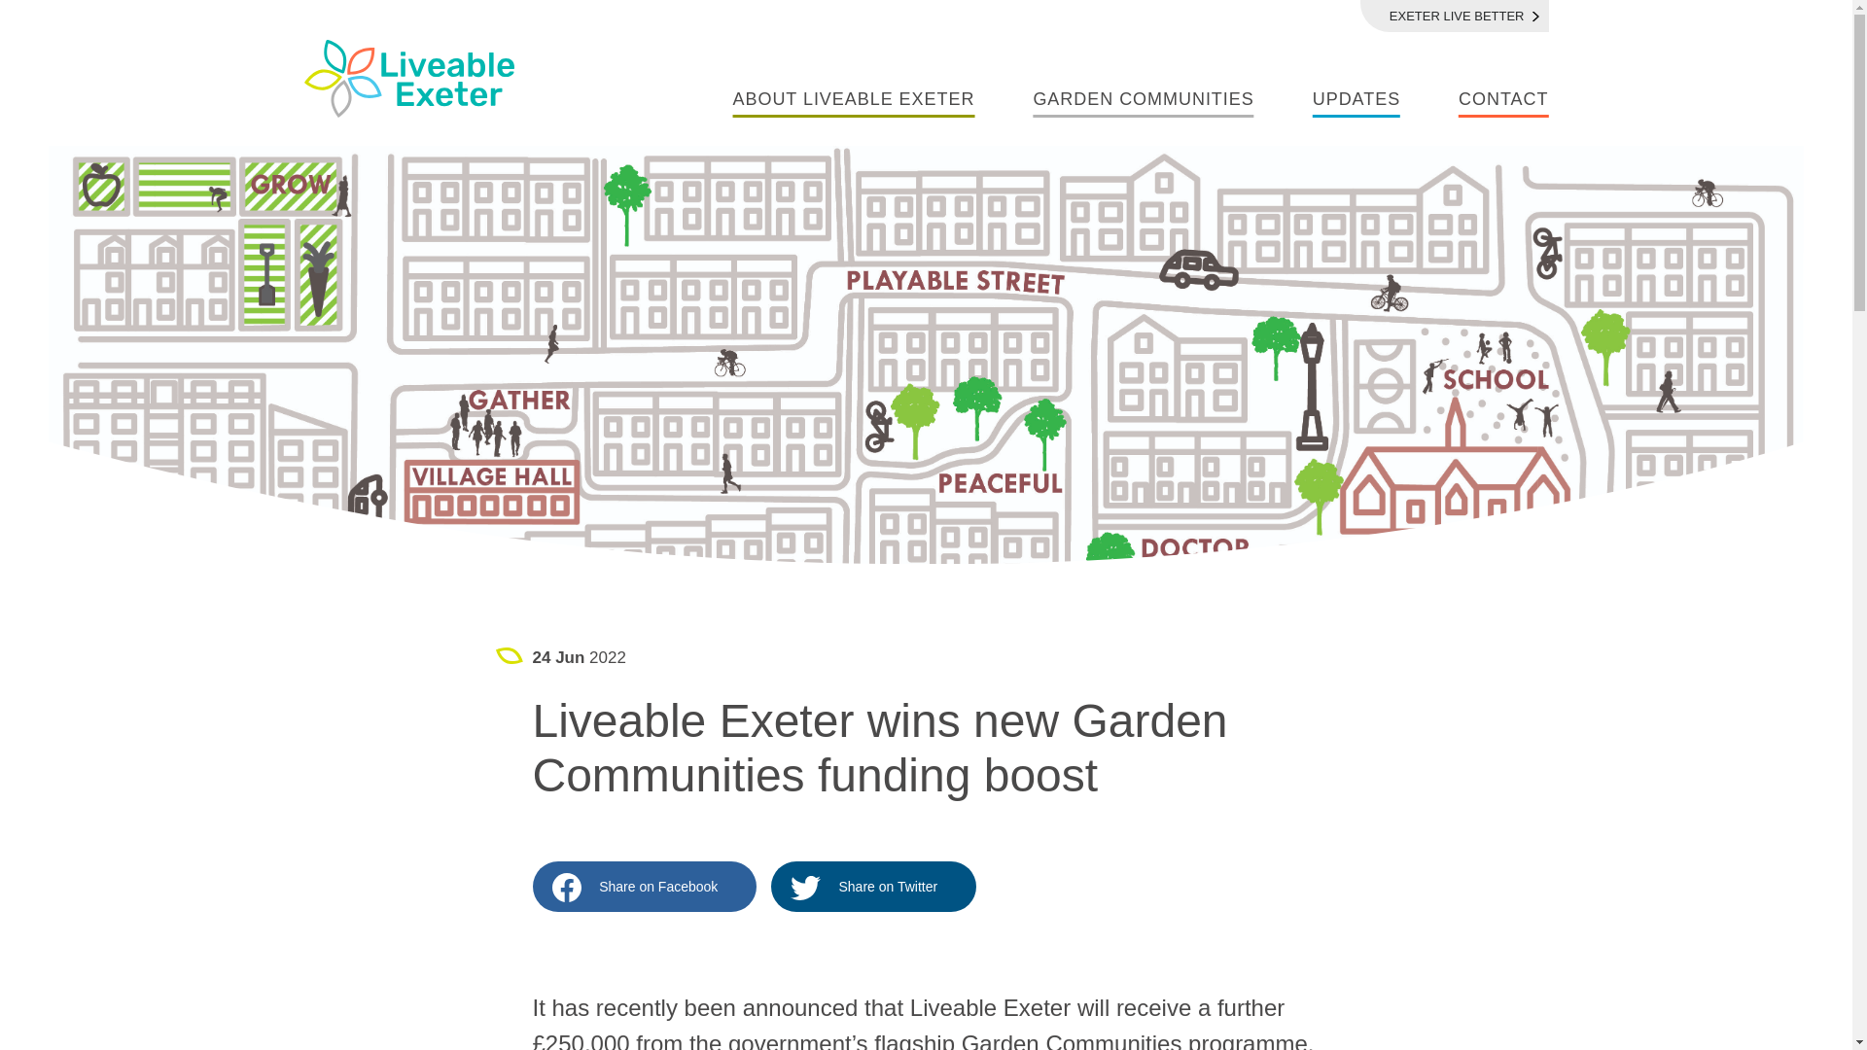  What do you see at coordinates (645, 887) in the screenshot?
I see `Share on Facebook` at bounding box center [645, 887].